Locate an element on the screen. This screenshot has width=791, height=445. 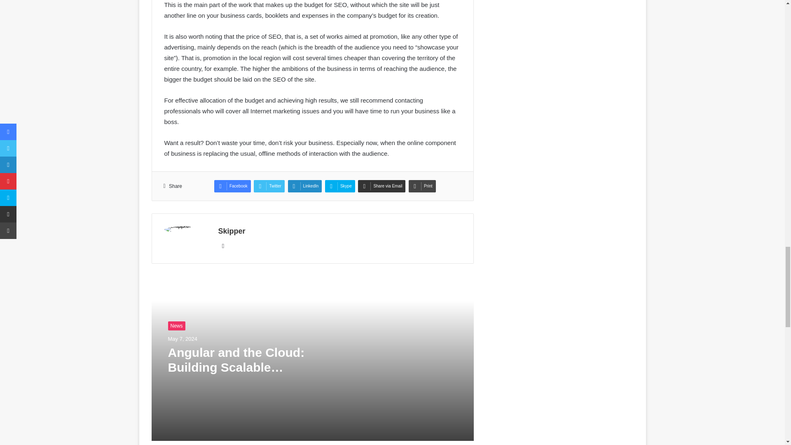
Facebook is located at coordinates (232, 186).